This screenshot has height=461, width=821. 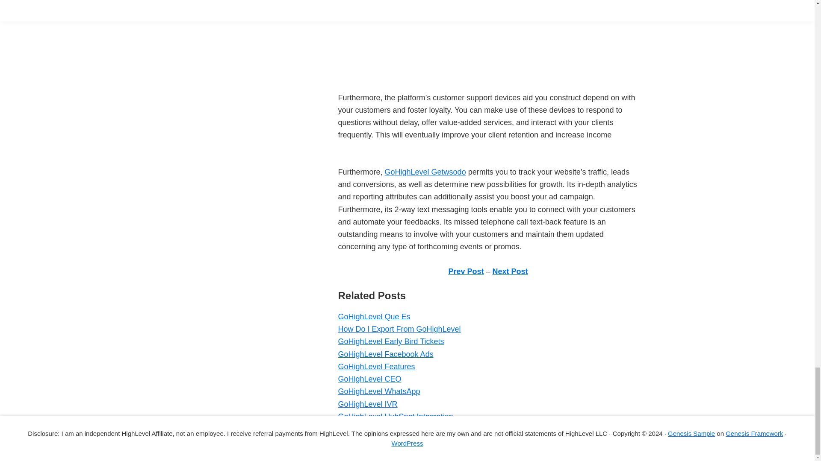 I want to click on Next Post, so click(x=510, y=271).